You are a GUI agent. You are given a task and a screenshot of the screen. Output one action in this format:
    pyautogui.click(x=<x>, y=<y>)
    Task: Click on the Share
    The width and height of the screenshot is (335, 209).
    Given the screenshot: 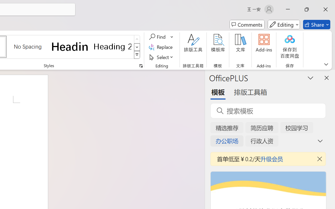 What is the action you would take?
    pyautogui.click(x=317, y=25)
    